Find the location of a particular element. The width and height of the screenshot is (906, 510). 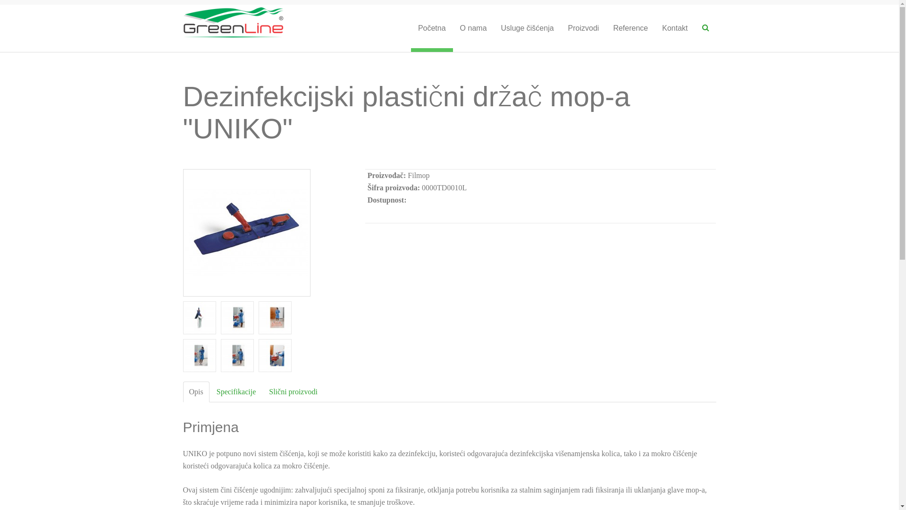

Opis is located at coordinates (196, 392).